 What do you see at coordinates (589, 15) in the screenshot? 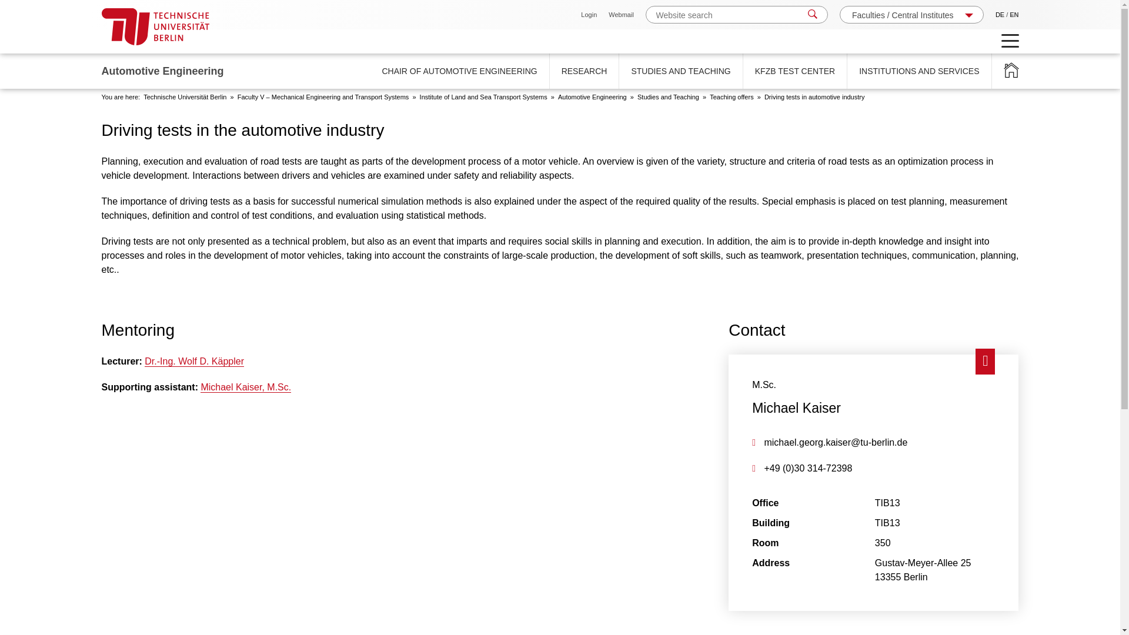
I see `Login` at bounding box center [589, 15].